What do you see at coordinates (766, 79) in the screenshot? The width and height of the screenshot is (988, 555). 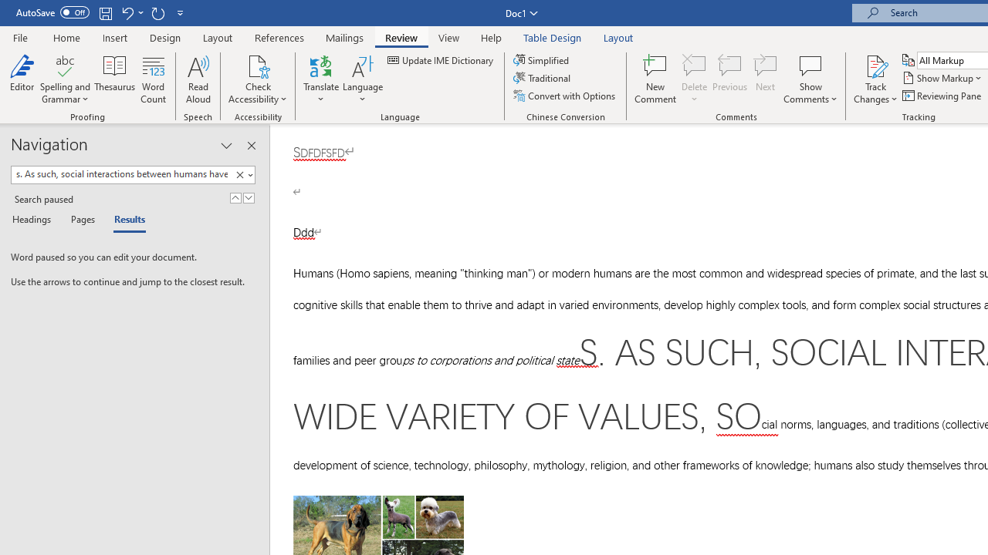 I see `Next` at bounding box center [766, 79].